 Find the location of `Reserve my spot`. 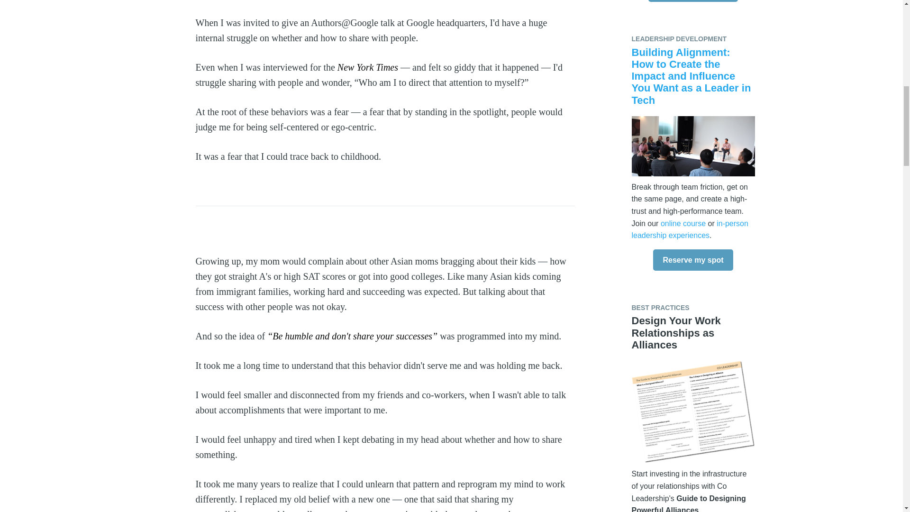

Reserve my spot is located at coordinates (693, 260).